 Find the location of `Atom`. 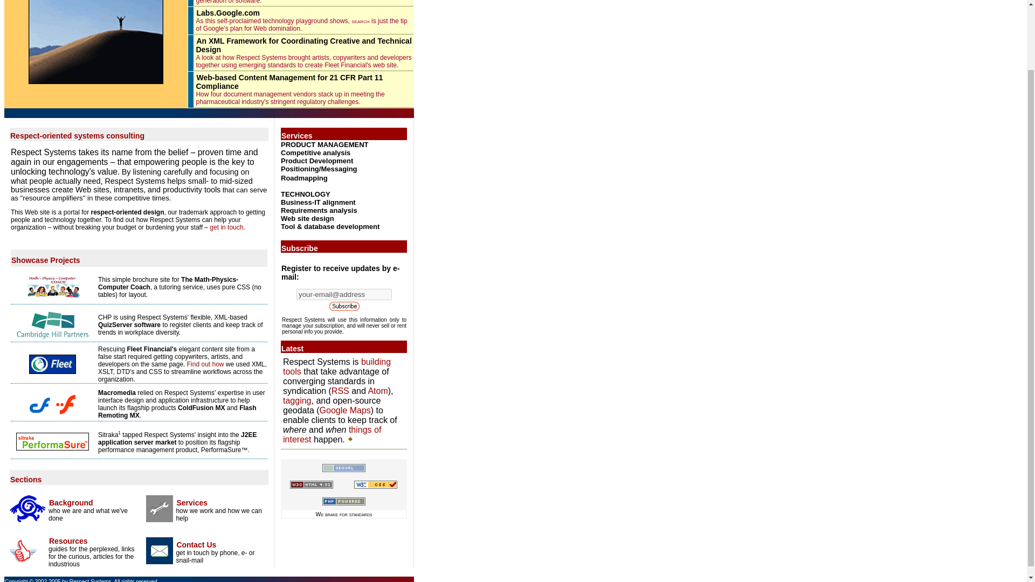

Atom is located at coordinates (377, 391).